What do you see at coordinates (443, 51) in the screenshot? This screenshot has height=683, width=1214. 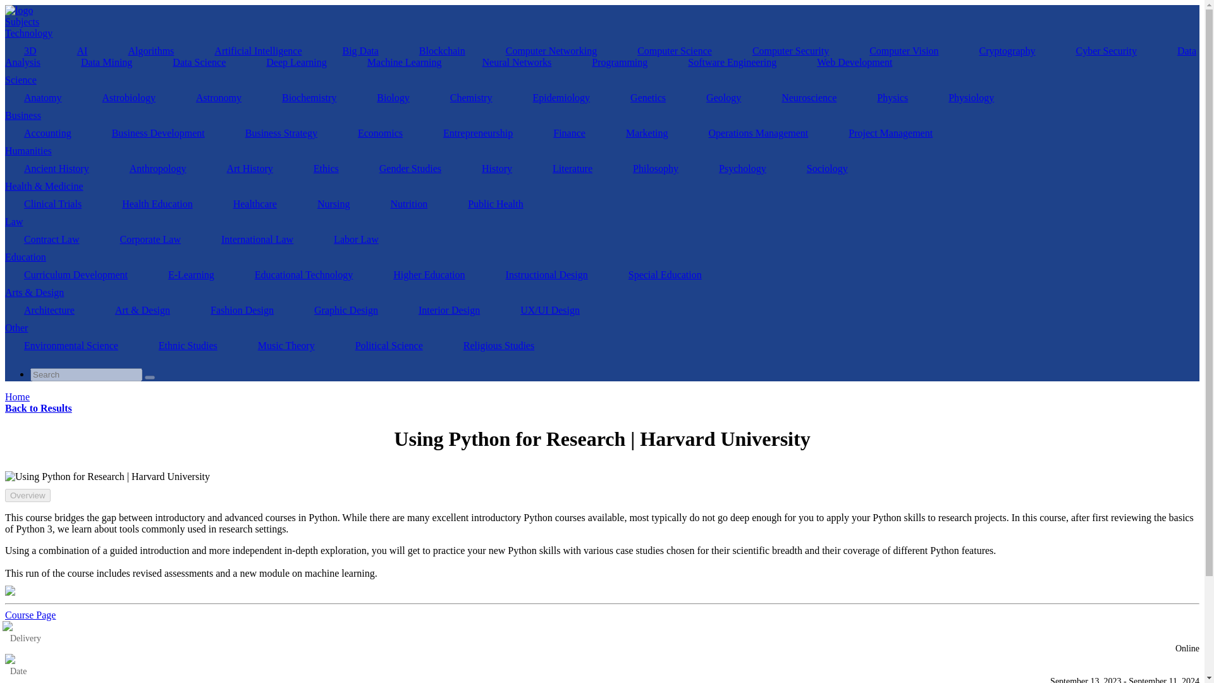 I see `Blockchain` at bounding box center [443, 51].